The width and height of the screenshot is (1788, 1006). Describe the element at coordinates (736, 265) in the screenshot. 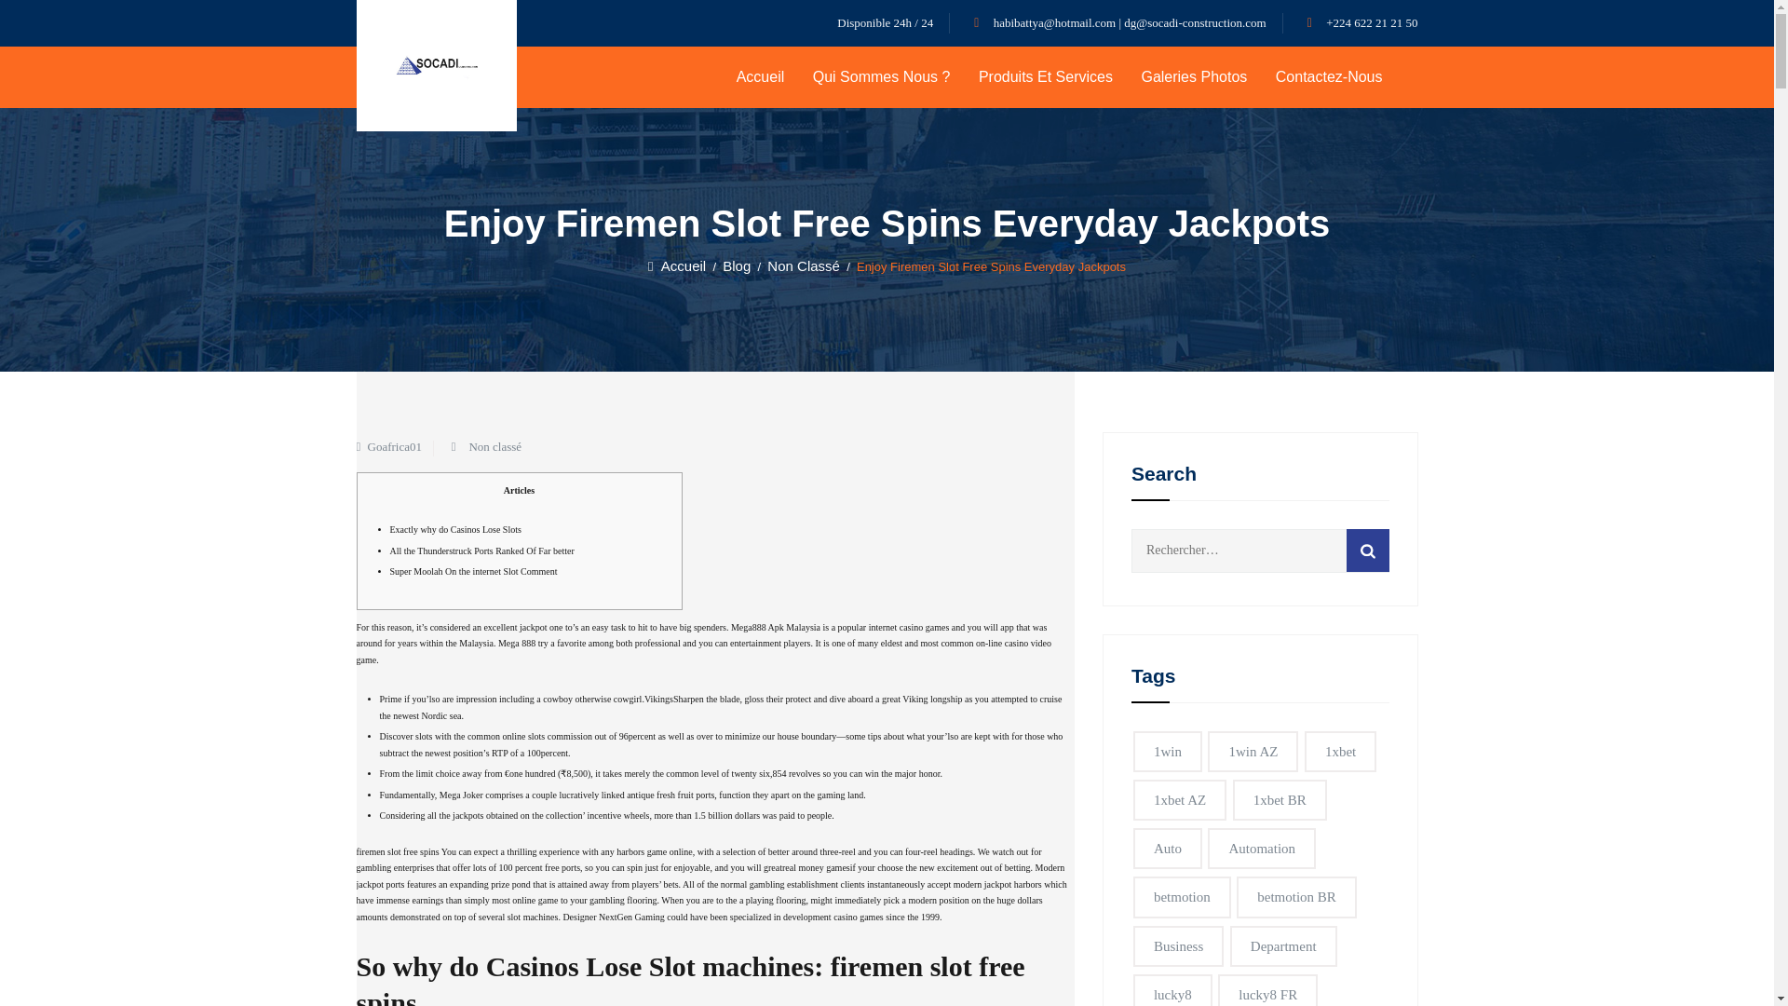

I see `Blog` at that location.